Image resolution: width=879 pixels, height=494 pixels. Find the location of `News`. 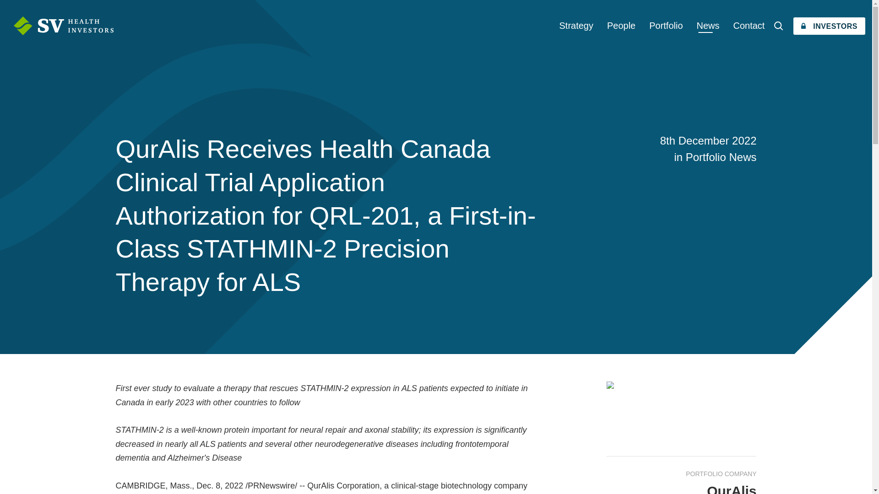

News is located at coordinates (708, 26).